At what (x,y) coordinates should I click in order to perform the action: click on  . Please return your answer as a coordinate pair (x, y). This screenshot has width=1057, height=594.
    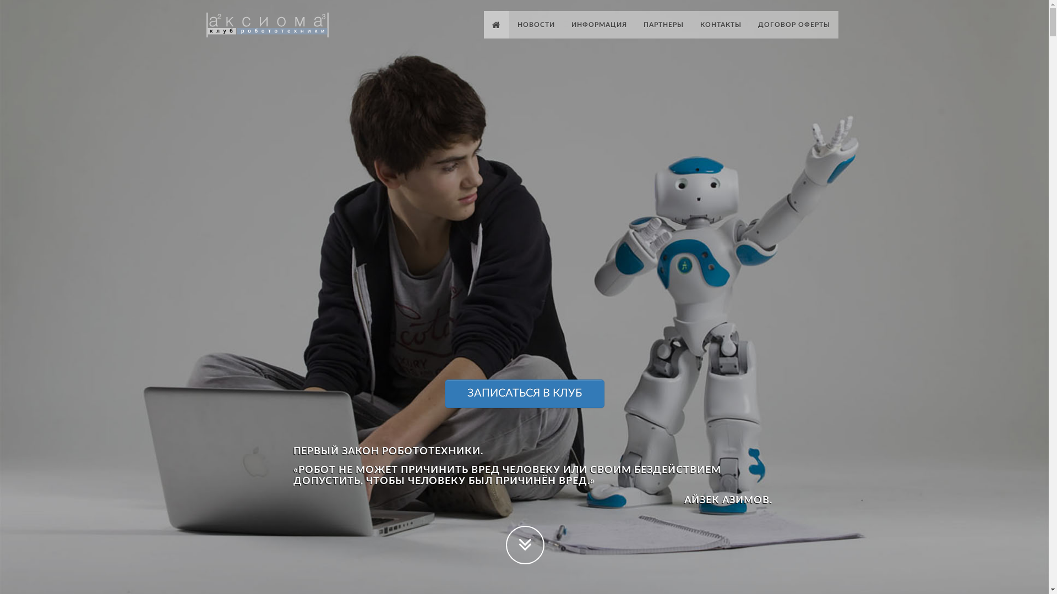
    Looking at the image, I should click on (277, 24).